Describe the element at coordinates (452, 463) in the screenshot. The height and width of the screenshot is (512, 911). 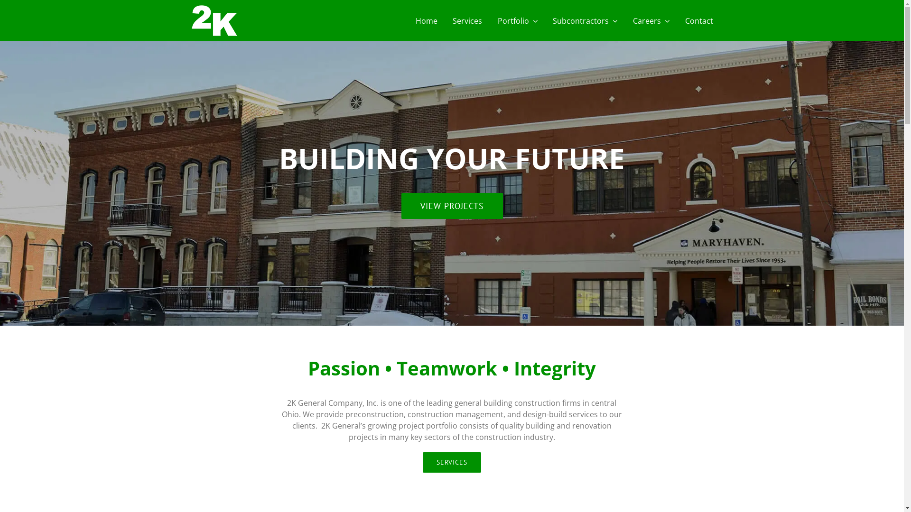
I see `SERVICES` at that location.